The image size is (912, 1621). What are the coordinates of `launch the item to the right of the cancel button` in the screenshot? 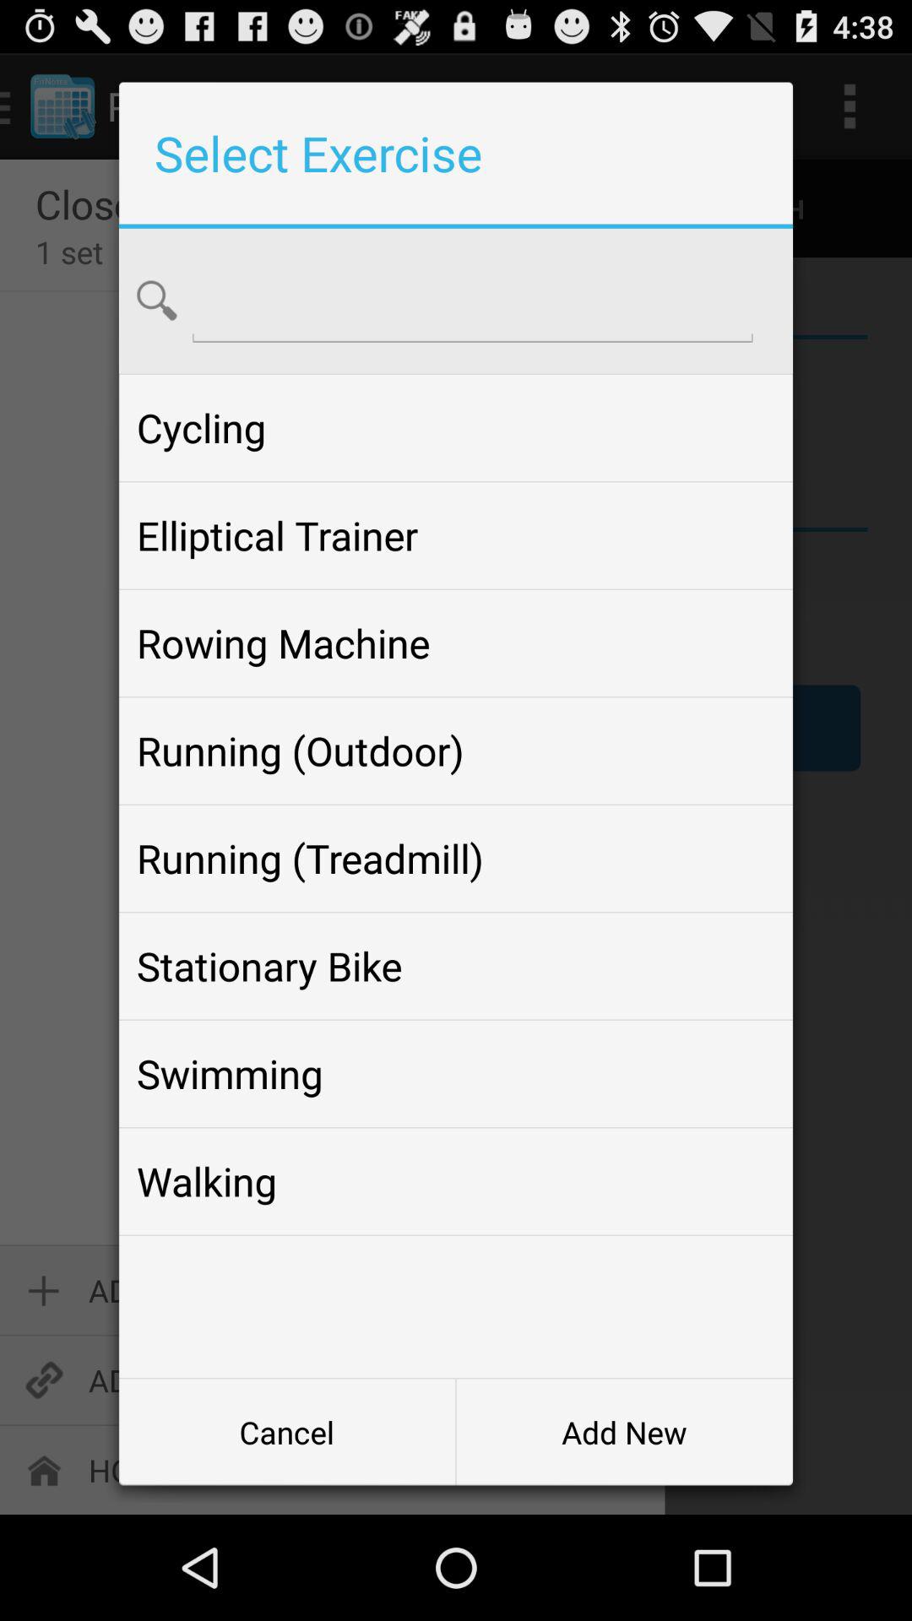 It's located at (624, 1432).